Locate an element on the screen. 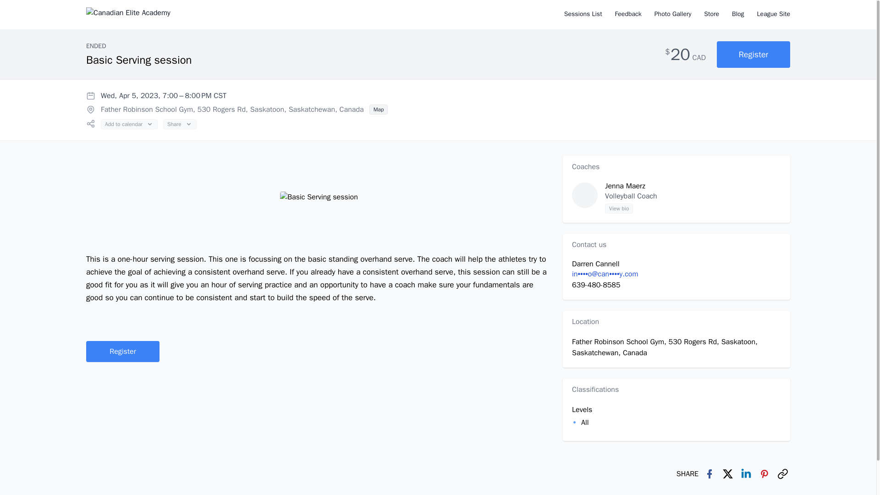  Add to calendar is located at coordinates (129, 124).